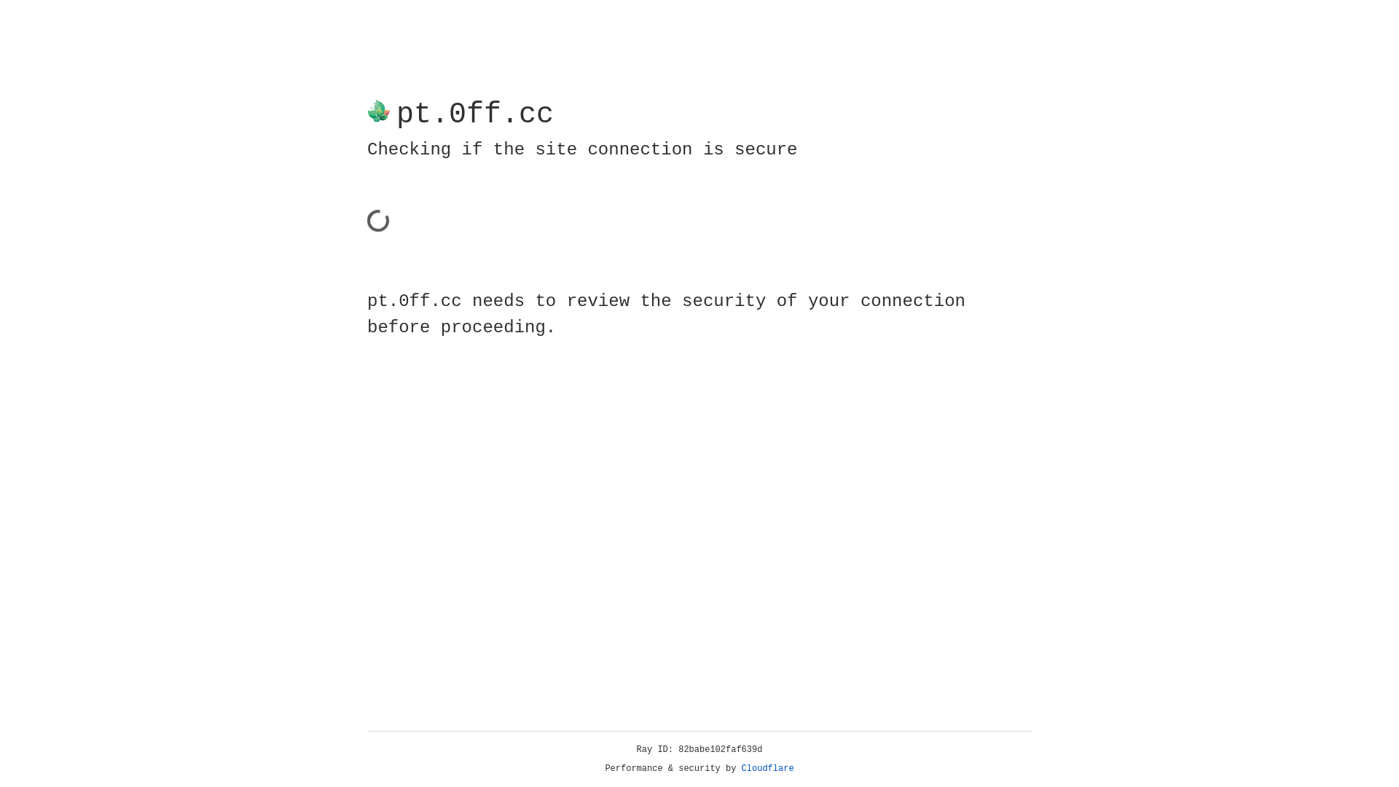 The height and width of the screenshot is (787, 1399). I want to click on Cloudflare, so click(768, 769).